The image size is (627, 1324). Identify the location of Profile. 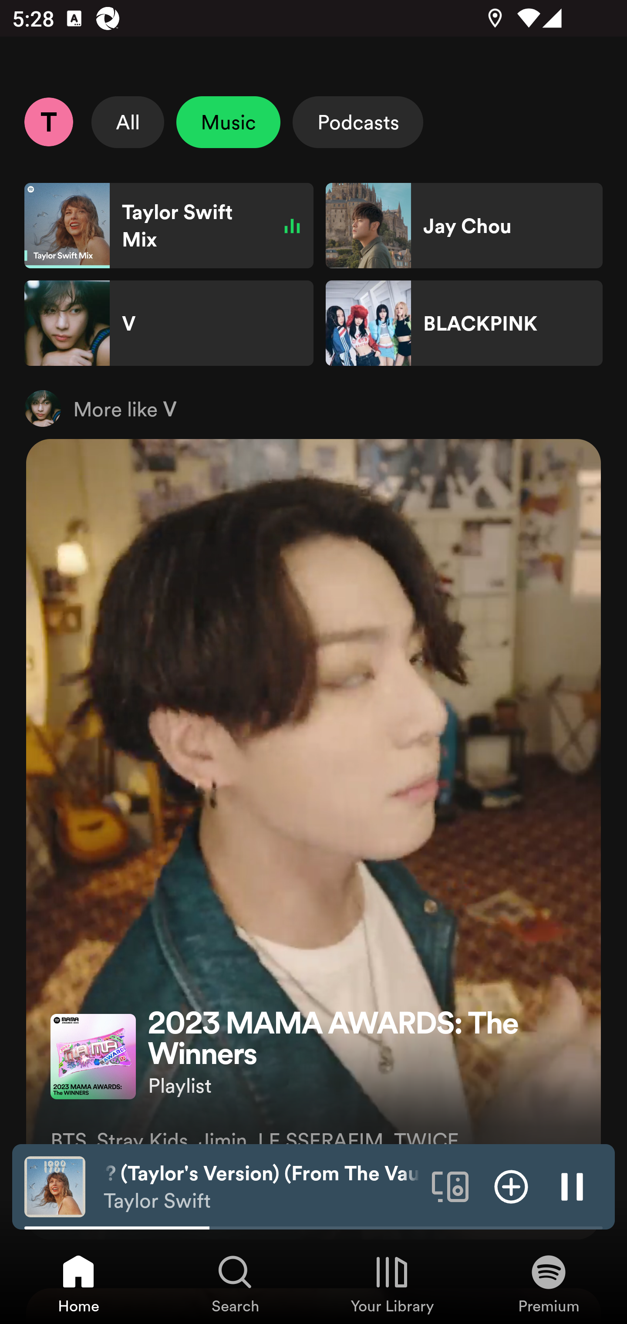
(48, 122).